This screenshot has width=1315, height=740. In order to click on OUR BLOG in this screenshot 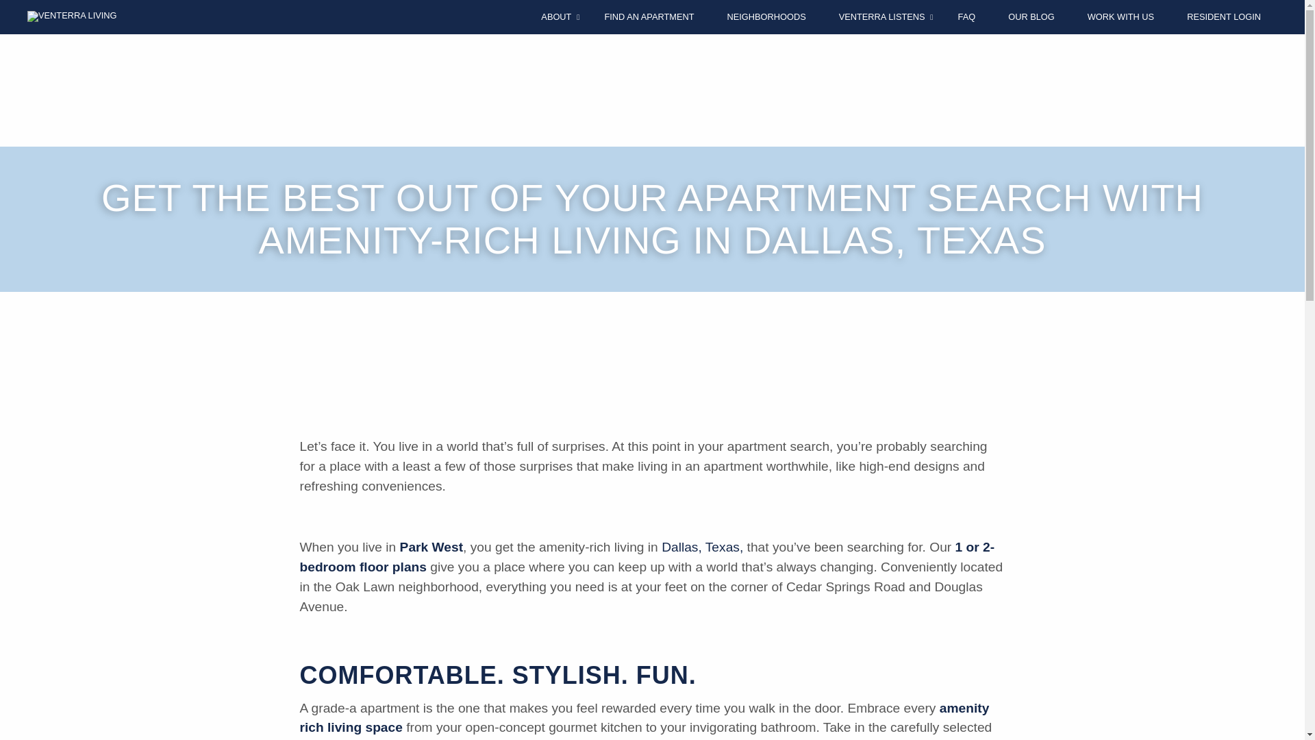, I will do `click(1031, 16)`.